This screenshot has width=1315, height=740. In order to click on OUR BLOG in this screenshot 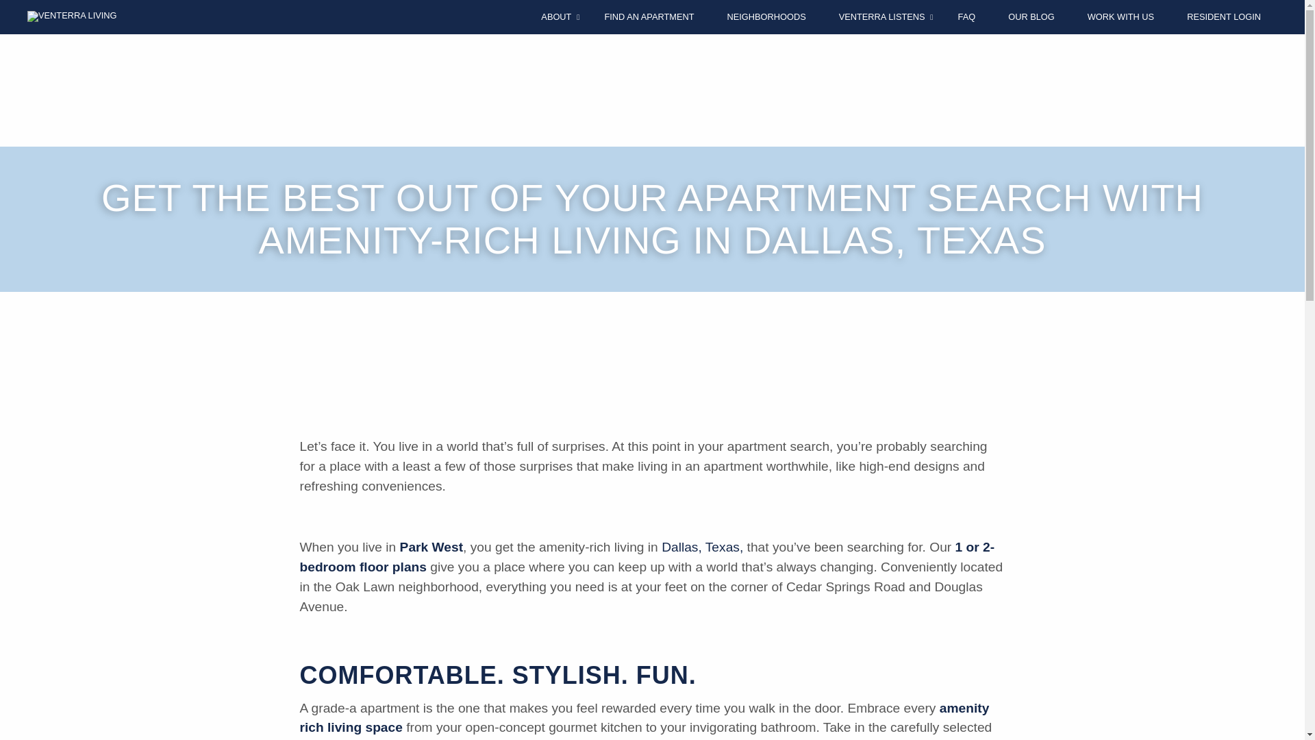, I will do `click(1031, 16)`.